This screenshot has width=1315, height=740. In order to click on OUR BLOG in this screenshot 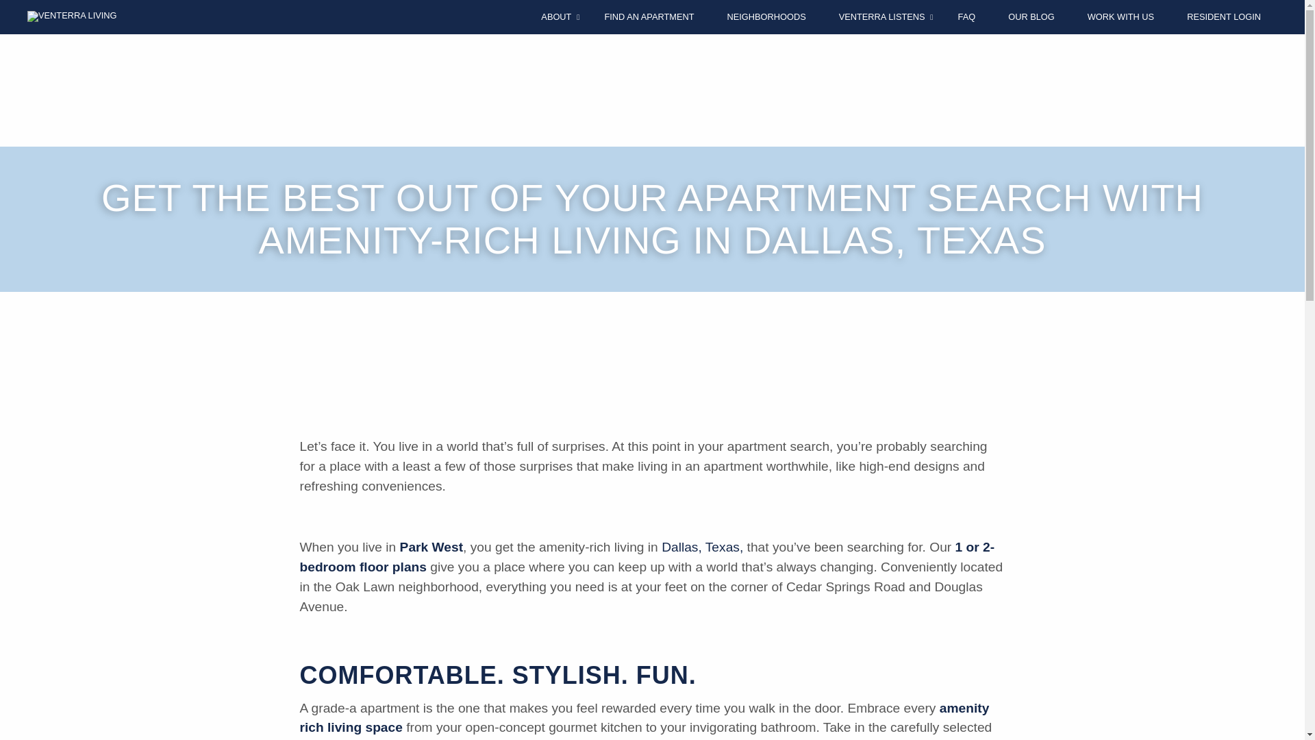, I will do `click(1031, 16)`.